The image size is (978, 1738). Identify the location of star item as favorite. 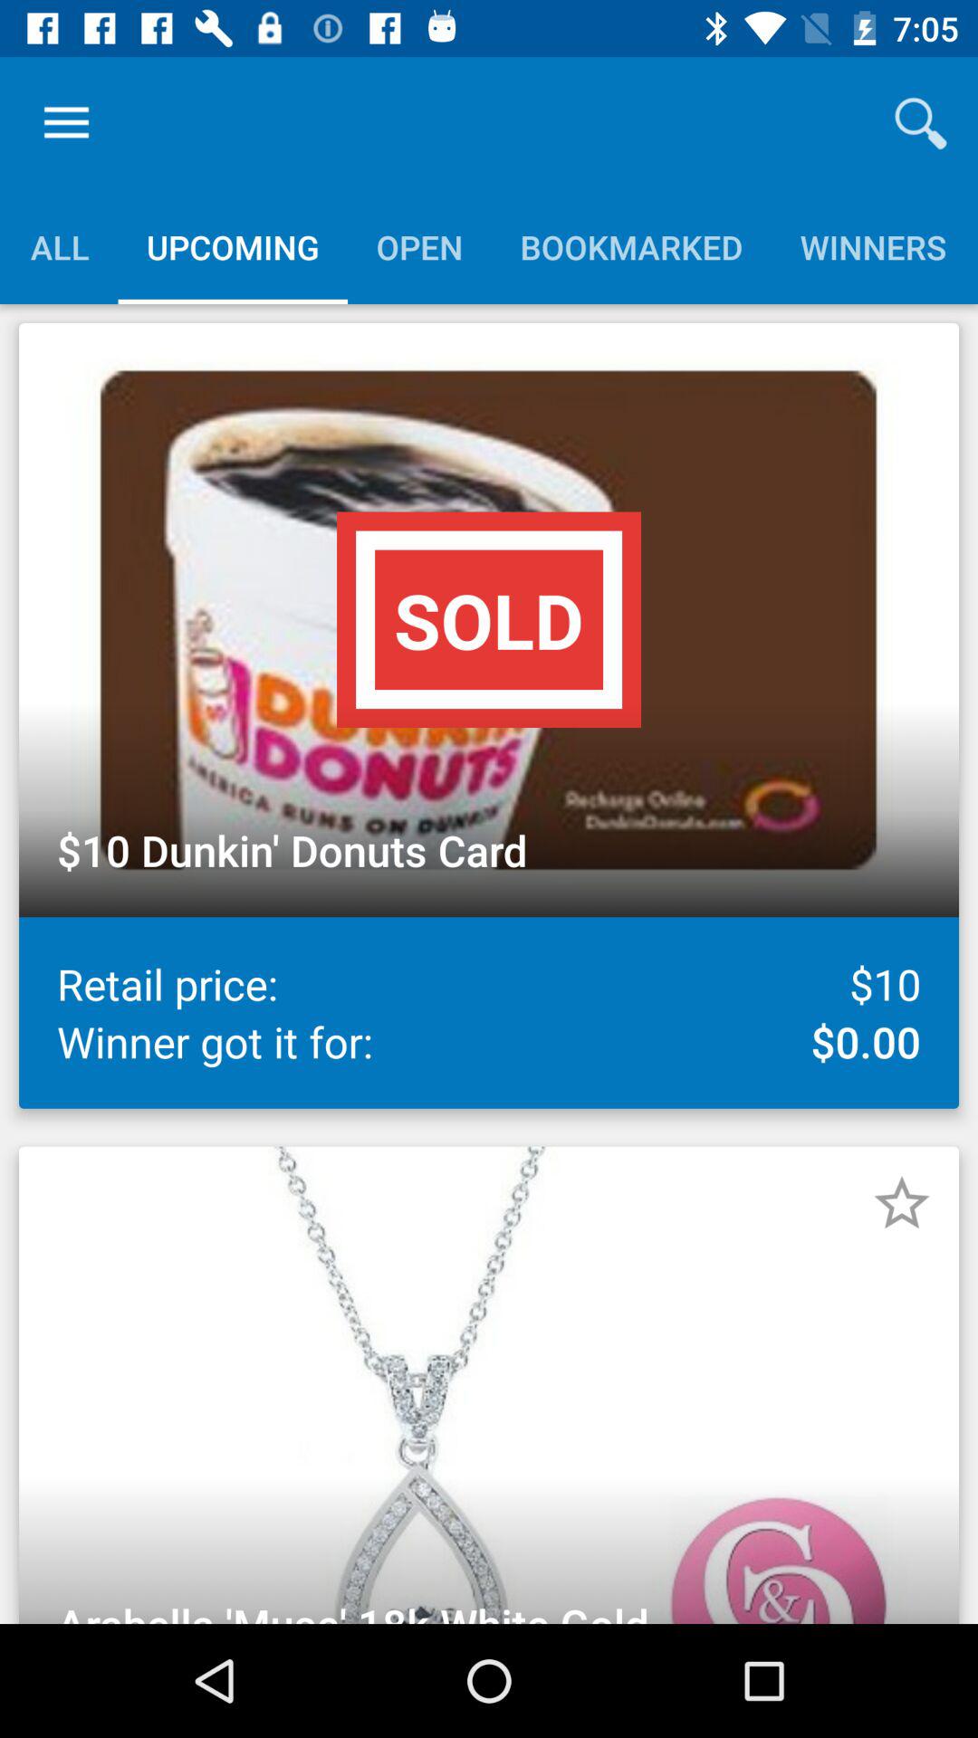
(902, 1203).